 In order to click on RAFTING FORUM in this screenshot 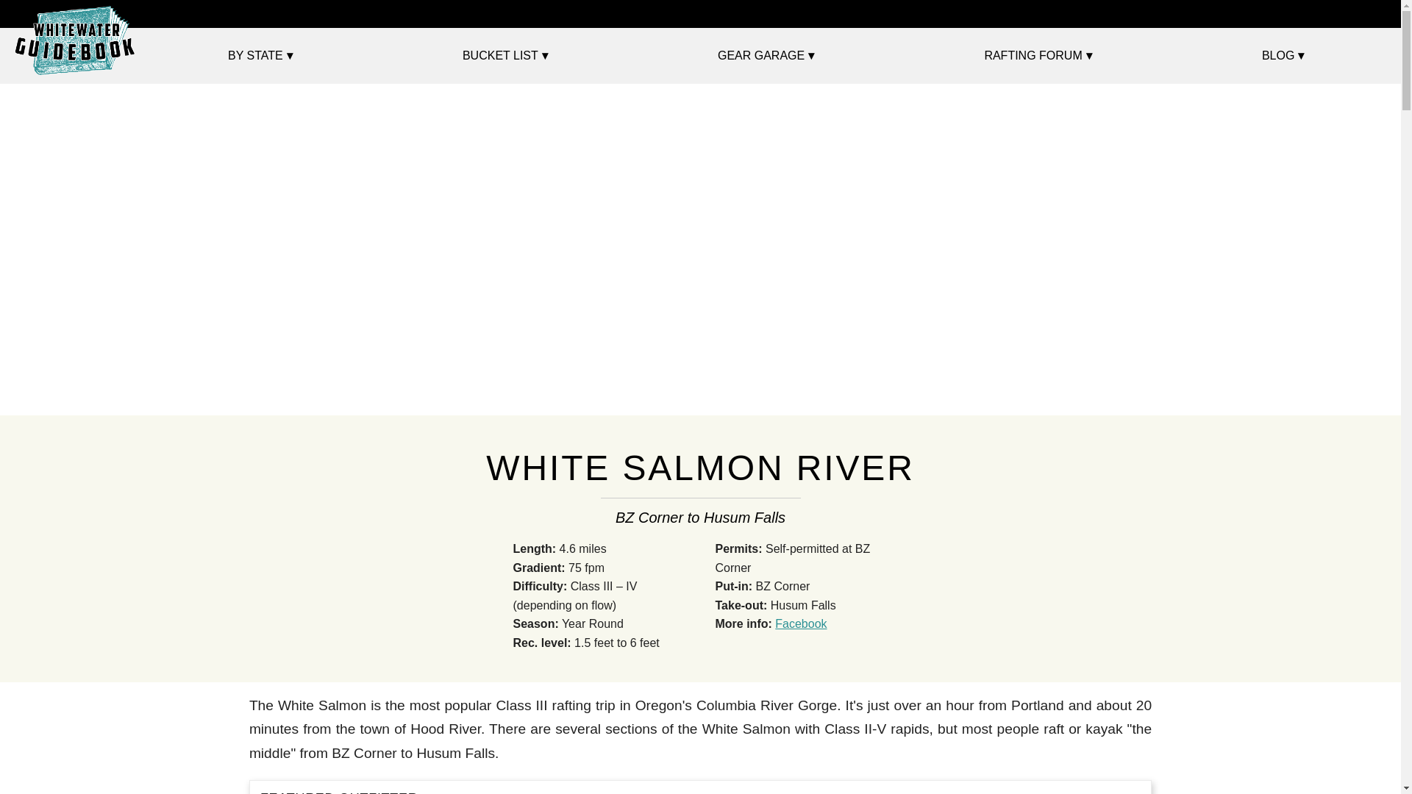, I will do `click(1037, 56)`.